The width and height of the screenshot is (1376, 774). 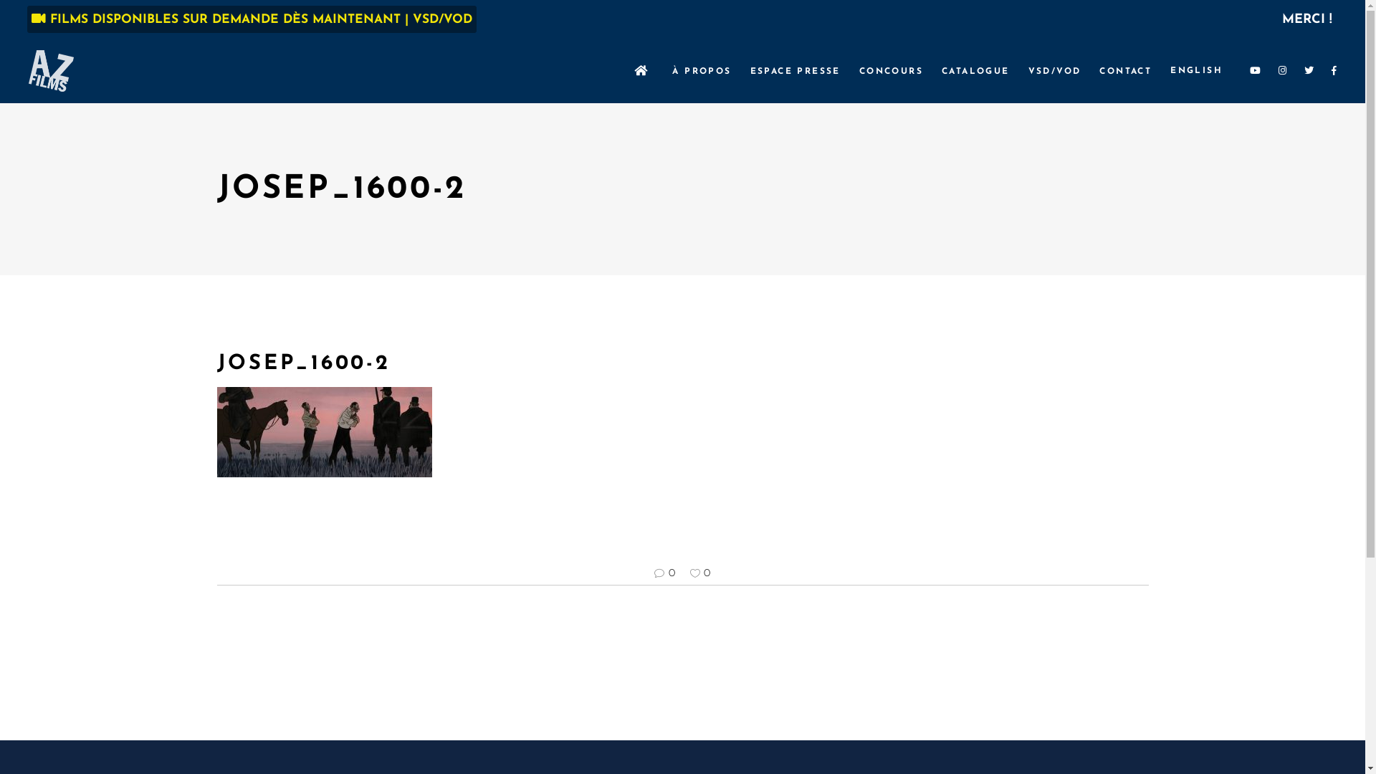 I want to click on ESPACE PRESSE, so click(x=795, y=71).